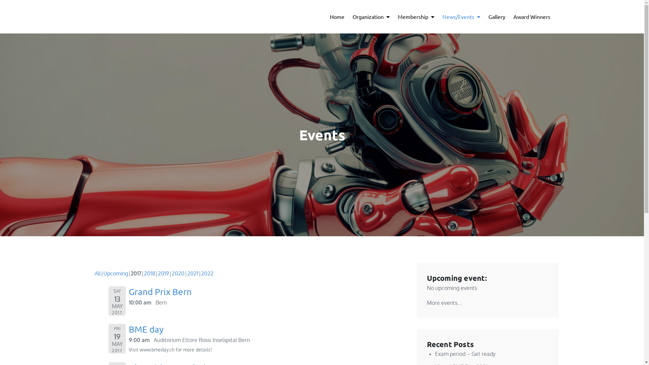 Image resolution: width=649 pixels, height=365 pixels. I want to click on Grand Prix Bern, so click(160, 292).